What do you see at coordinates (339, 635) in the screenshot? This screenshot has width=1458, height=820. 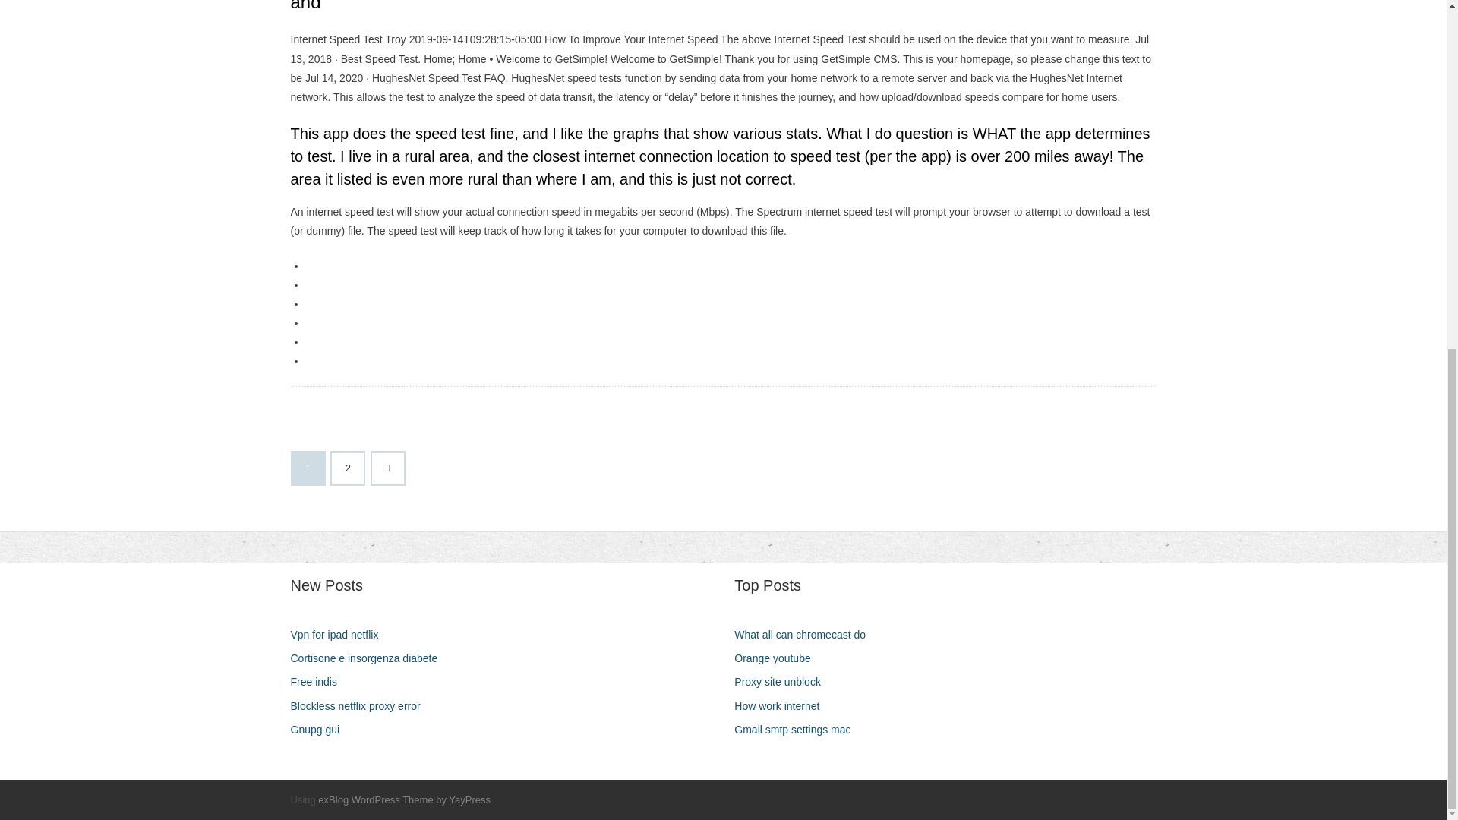 I see `Vpn for ipad netflix` at bounding box center [339, 635].